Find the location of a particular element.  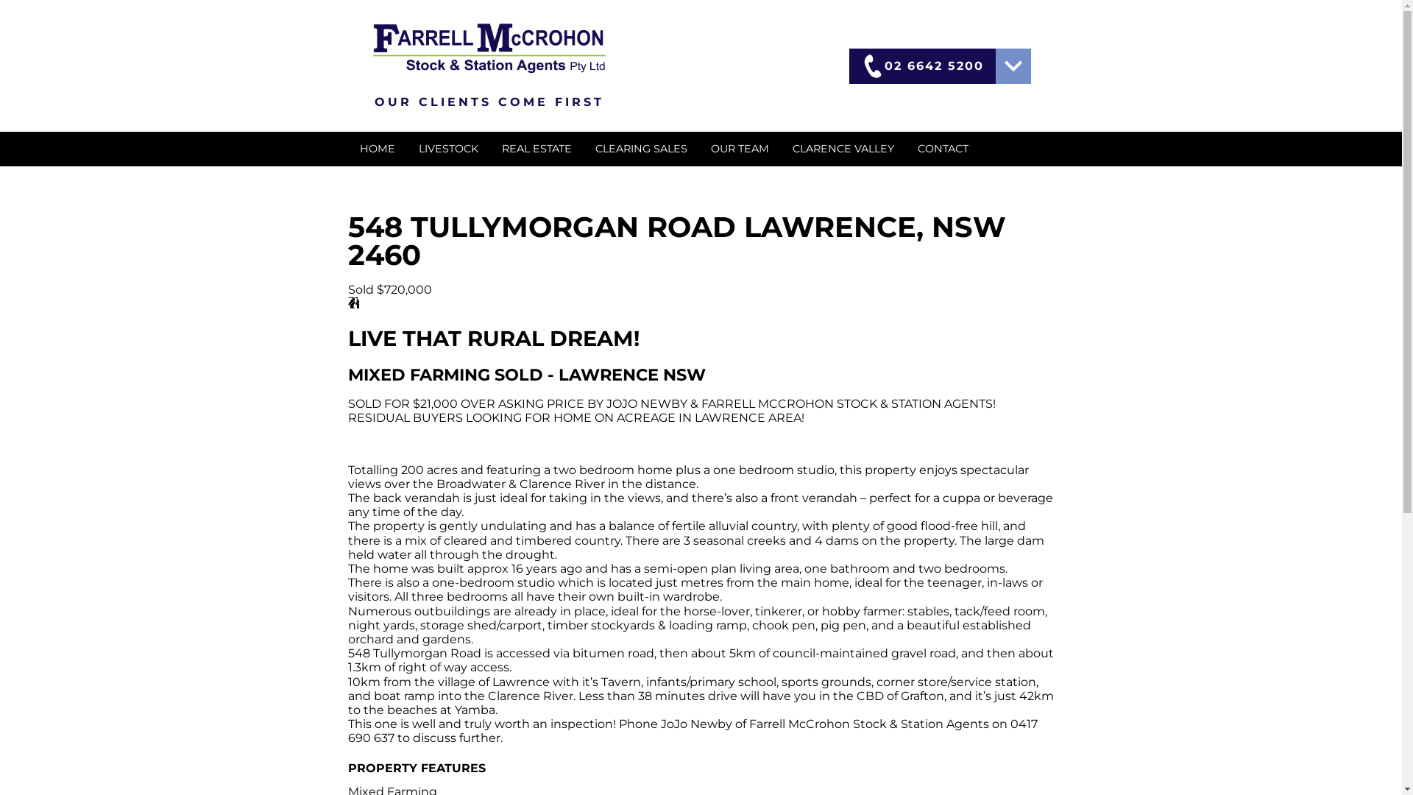

HOME is located at coordinates (377, 149).